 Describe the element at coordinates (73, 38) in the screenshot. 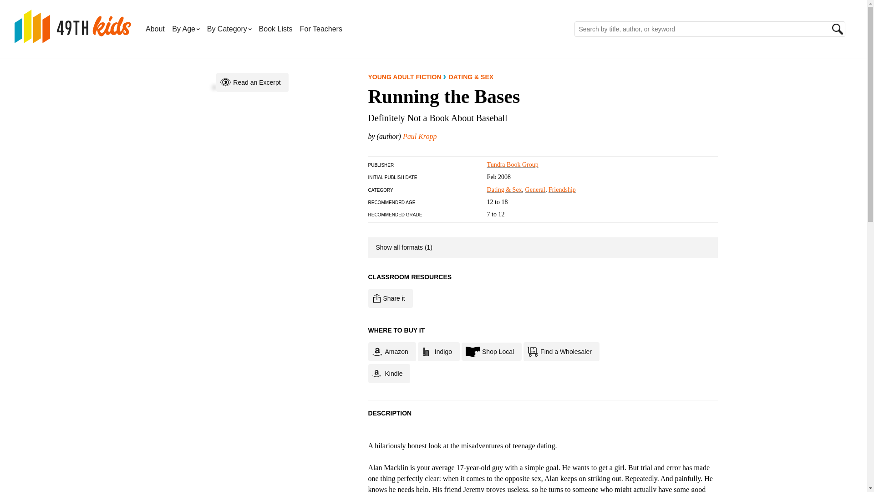

I see `49th Kids: Thousands of Canadian-authored kids and YA books` at that location.